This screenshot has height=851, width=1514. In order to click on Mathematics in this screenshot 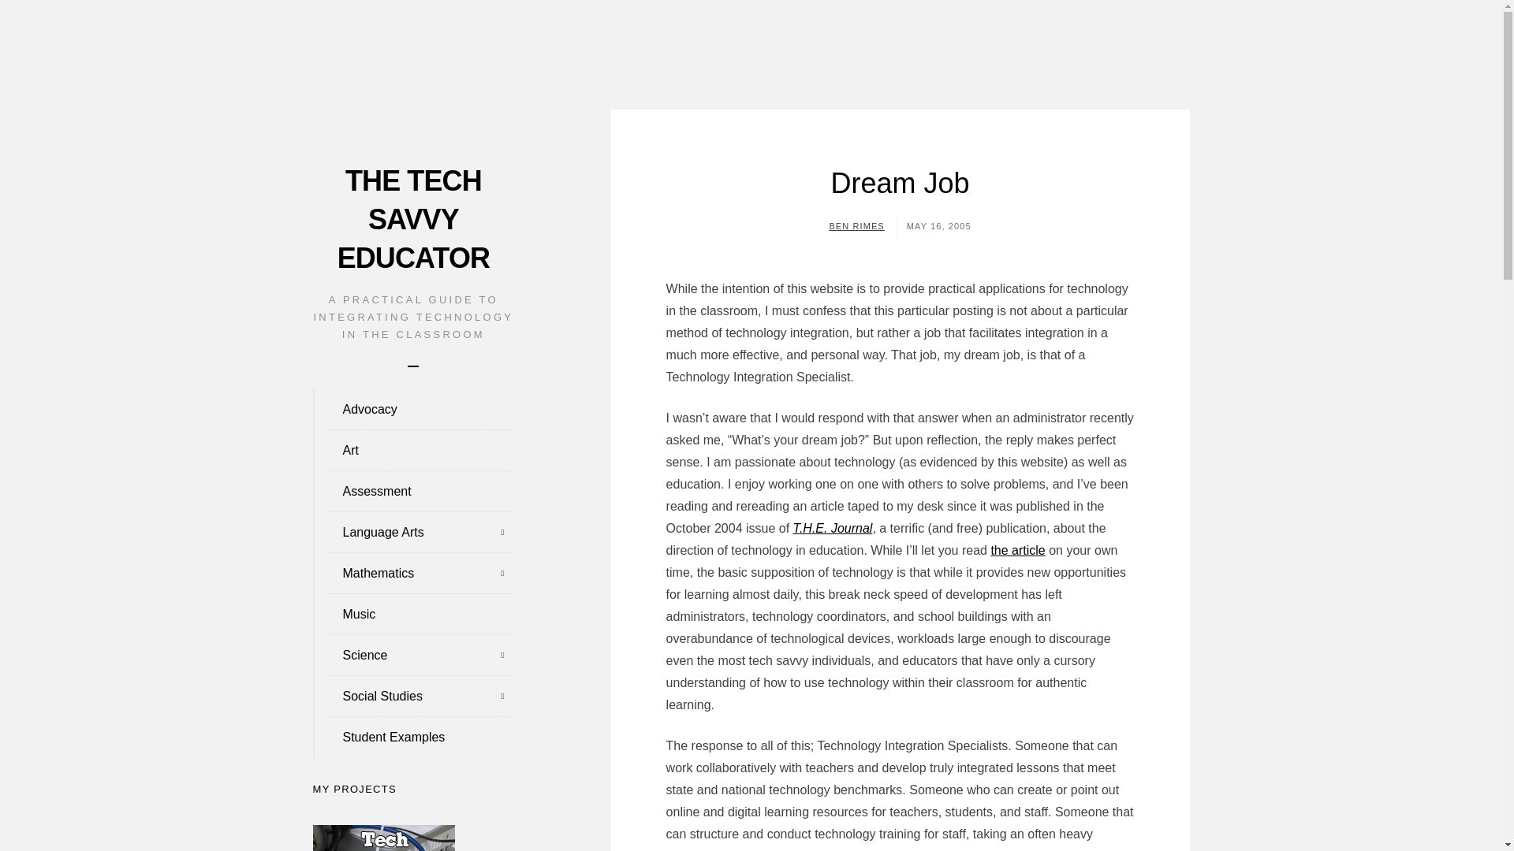, I will do `click(413, 574)`.